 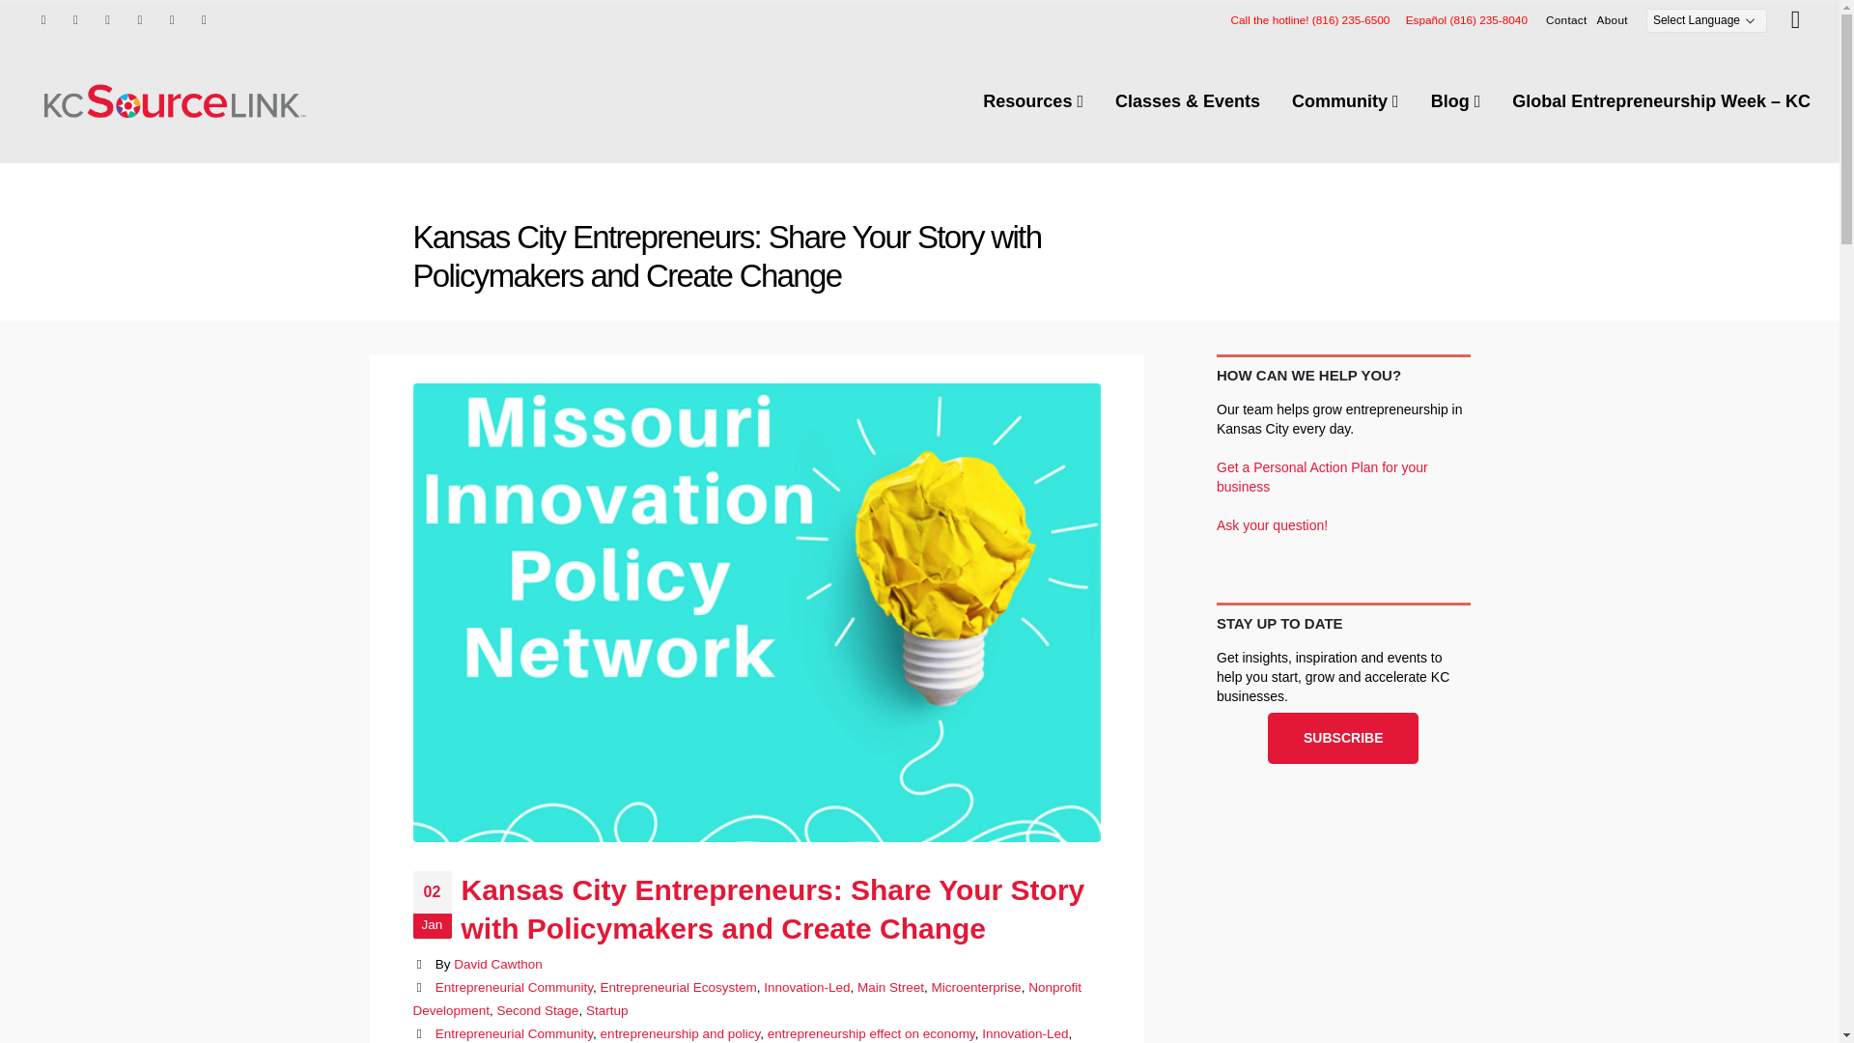 What do you see at coordinates (1345, 101) in the screenshot?
I see `Community` at bounding box center [1345, 101].